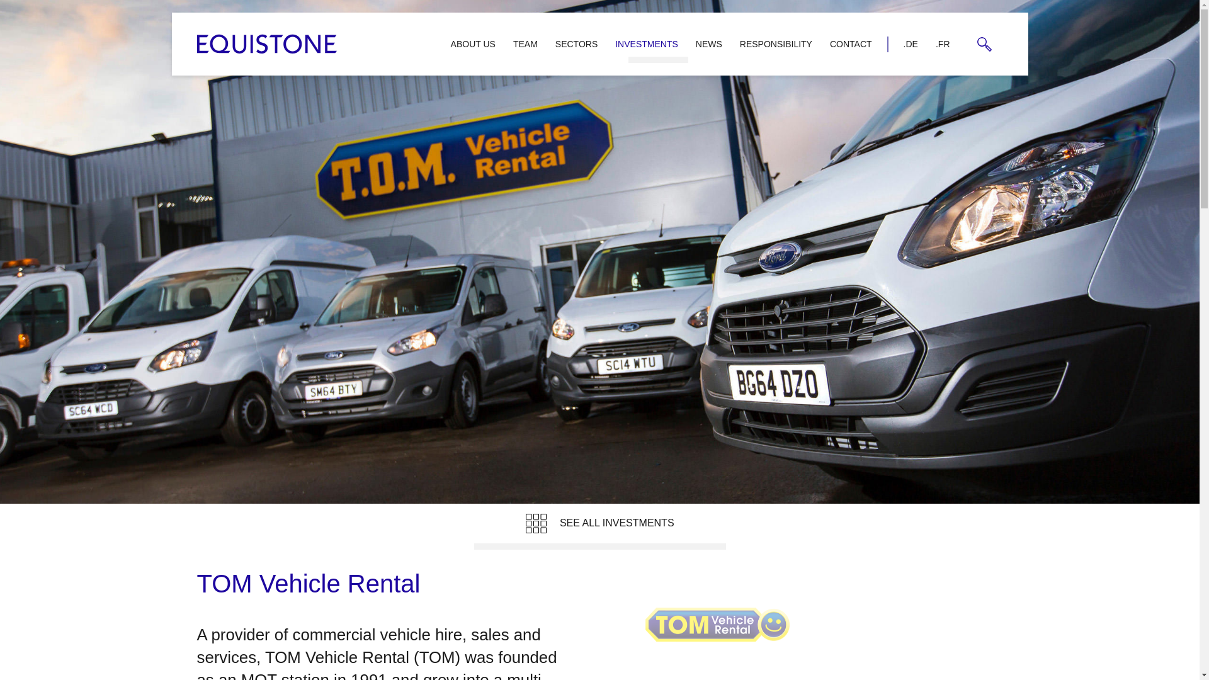 Image resolution: width=1209 pixels, height=680 pixels. Describe the element at coordinates (851, 43) in the screenshot. I see `CONTACT` at that location.